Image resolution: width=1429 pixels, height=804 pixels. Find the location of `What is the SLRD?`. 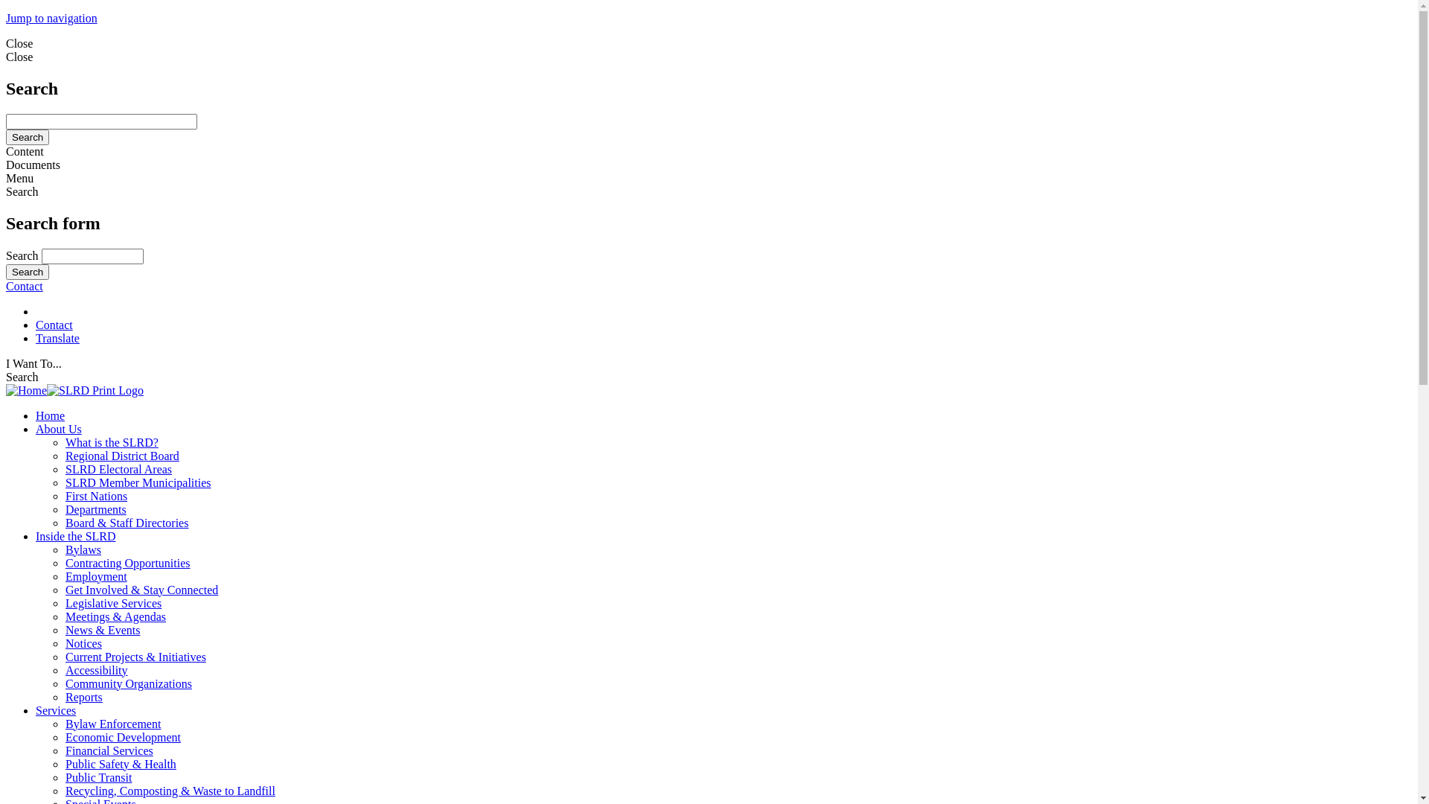

What is the SLRD? is located at coordinates (112, 442).